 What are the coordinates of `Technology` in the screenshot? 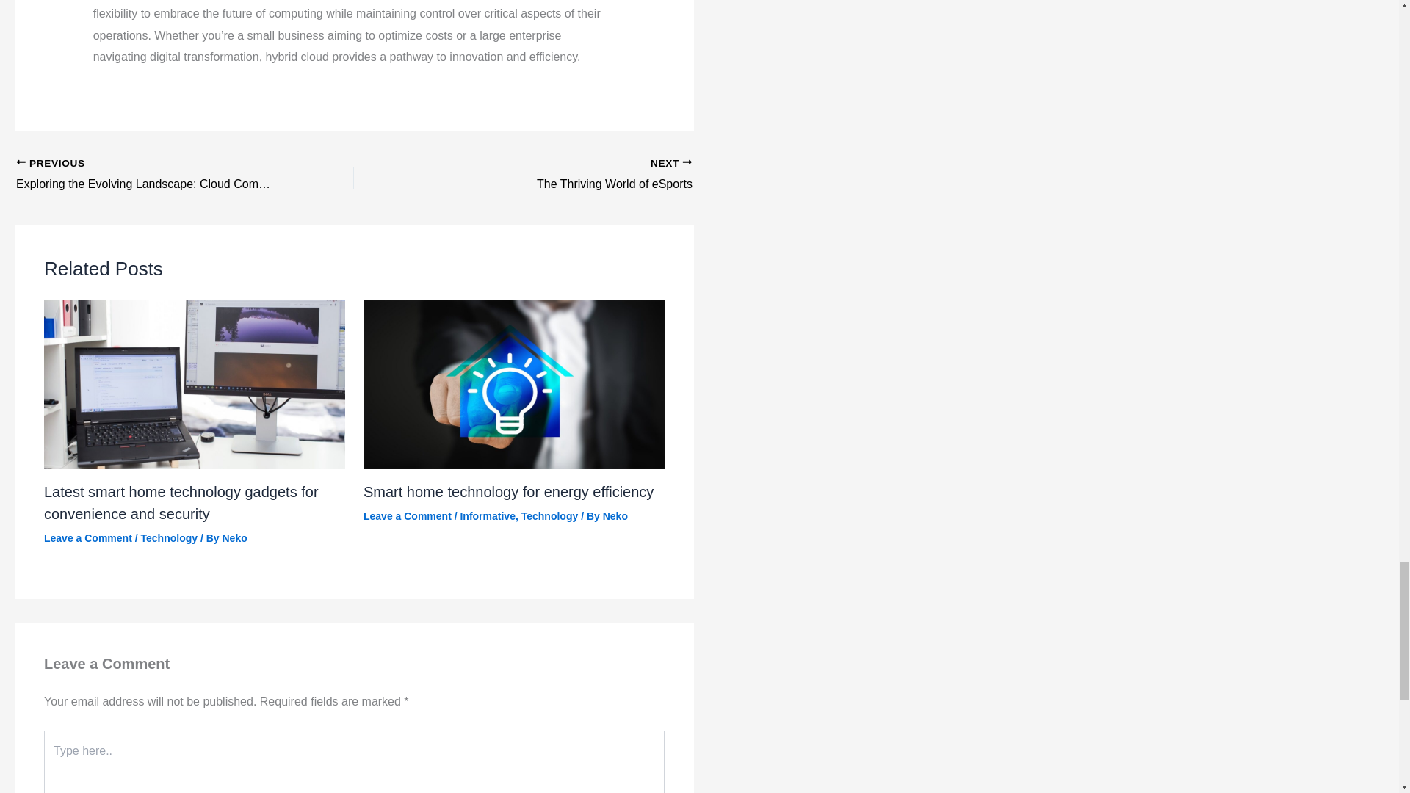 It's located at (549, 515).